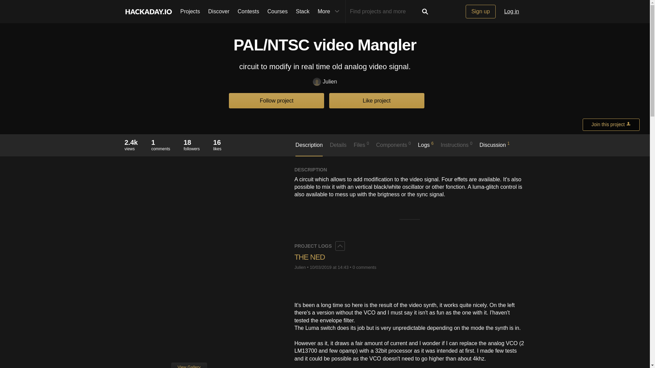  What do you see at coordinates (384, 12) in the screenshot?
I see `Two characters minimum` at bounding box center [384, 12].